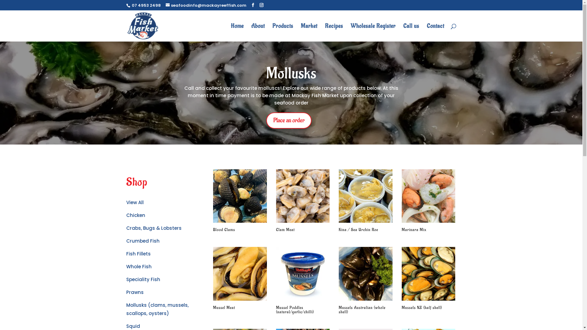 This screenshot has width=587, height=330. I want to click on Crumbed Fish, so click(142, 241).